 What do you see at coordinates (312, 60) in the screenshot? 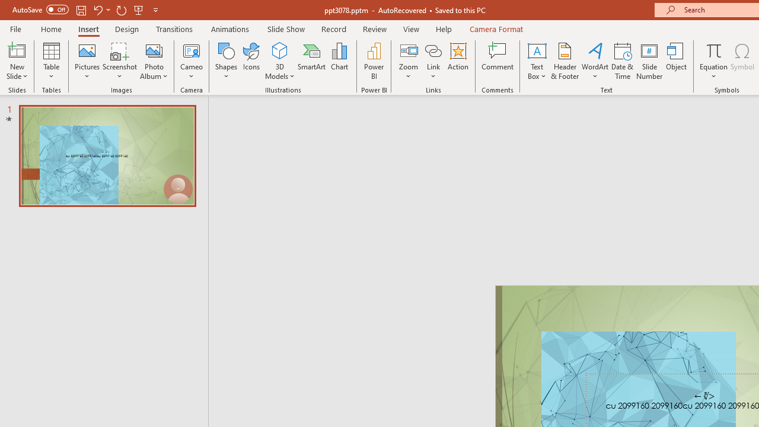
I see `SmartArt...` at bounding box center [312, 60].